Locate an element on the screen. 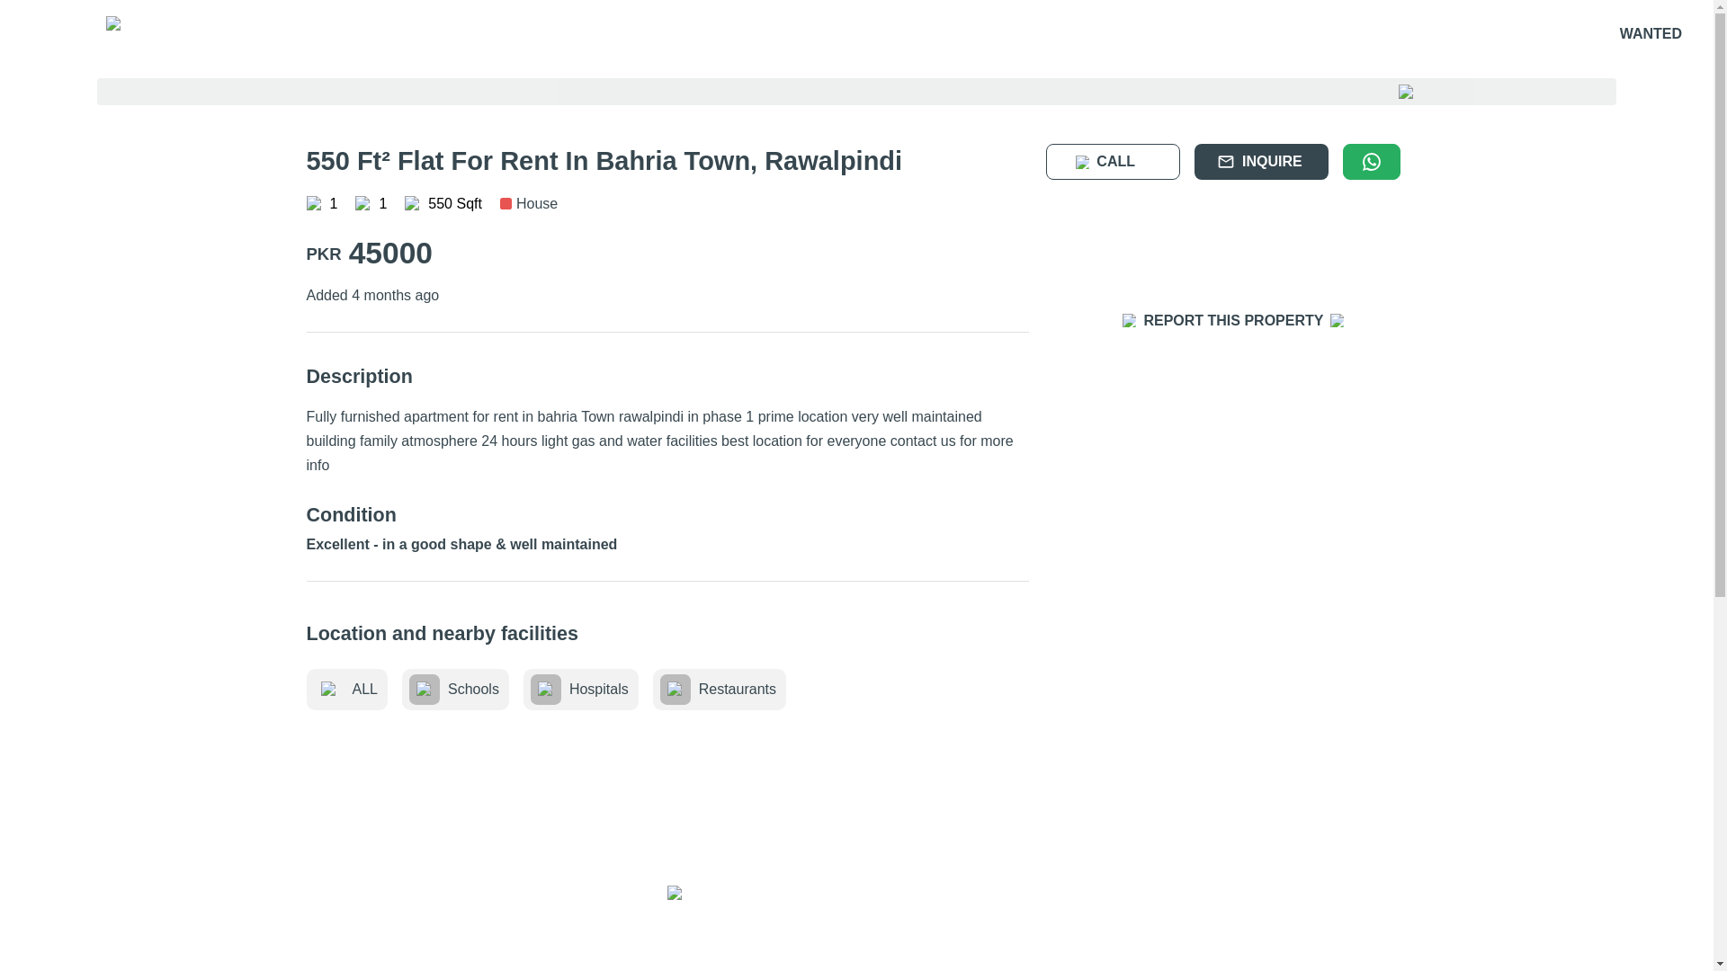  SELL is located at coordinates (435, 34).